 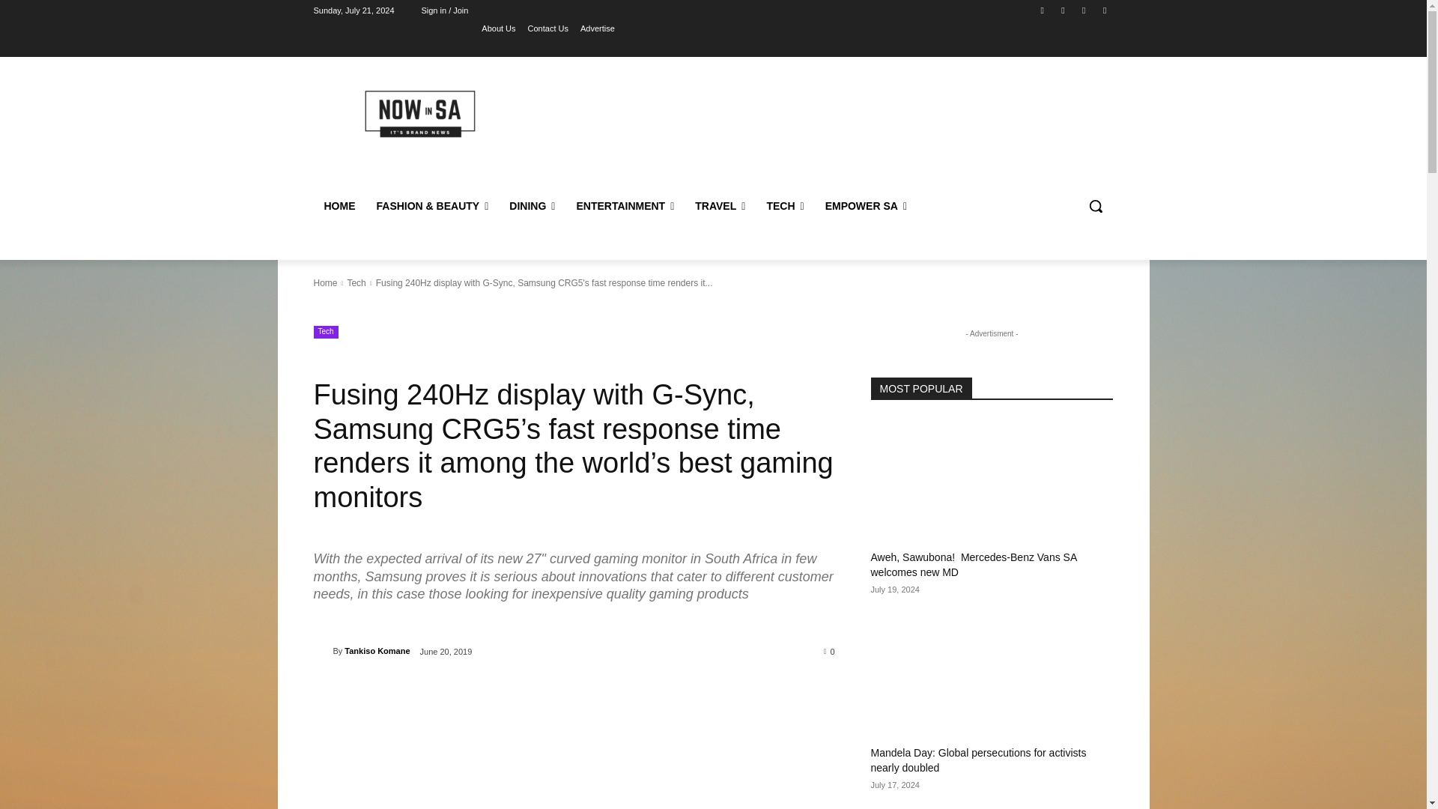 What do you see at coordinates (1084, 10) in the screenshot?
I see `TikTok` at bounding box center [1084, 10].